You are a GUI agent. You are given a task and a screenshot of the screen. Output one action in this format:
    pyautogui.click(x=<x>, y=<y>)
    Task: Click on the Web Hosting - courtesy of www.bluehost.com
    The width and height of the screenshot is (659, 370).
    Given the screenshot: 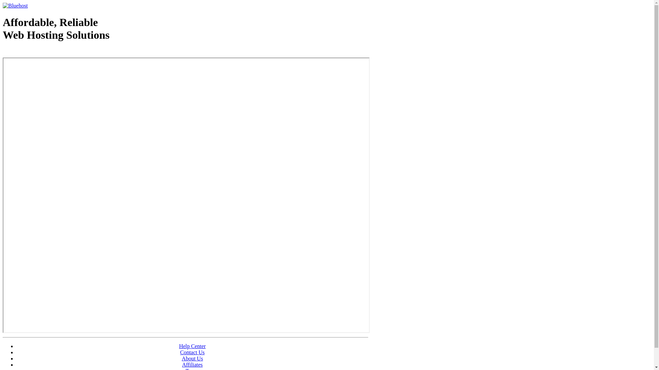 What is the action you would take?
    pyautogui.click(x=43, y=52)
    